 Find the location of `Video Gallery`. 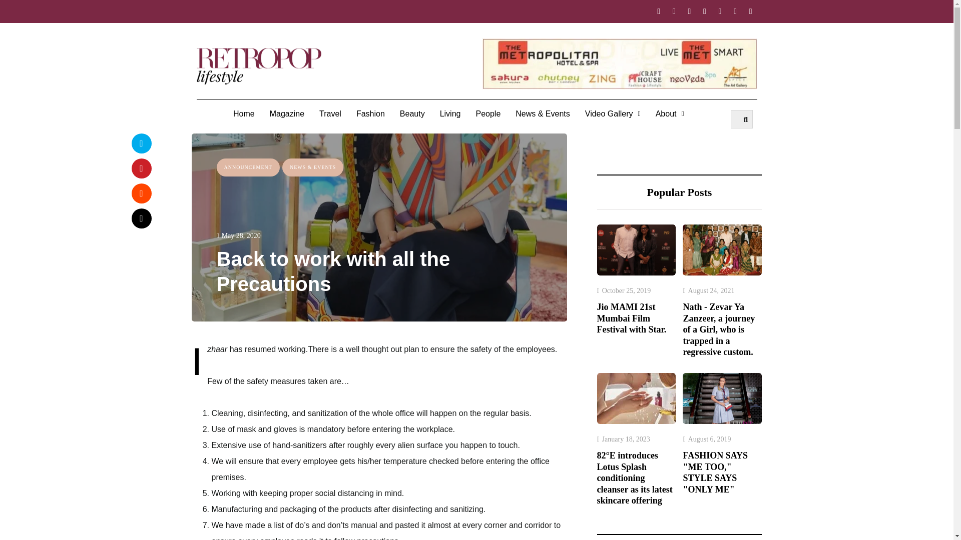

Video Gallery is located at coordinates (613, 114).